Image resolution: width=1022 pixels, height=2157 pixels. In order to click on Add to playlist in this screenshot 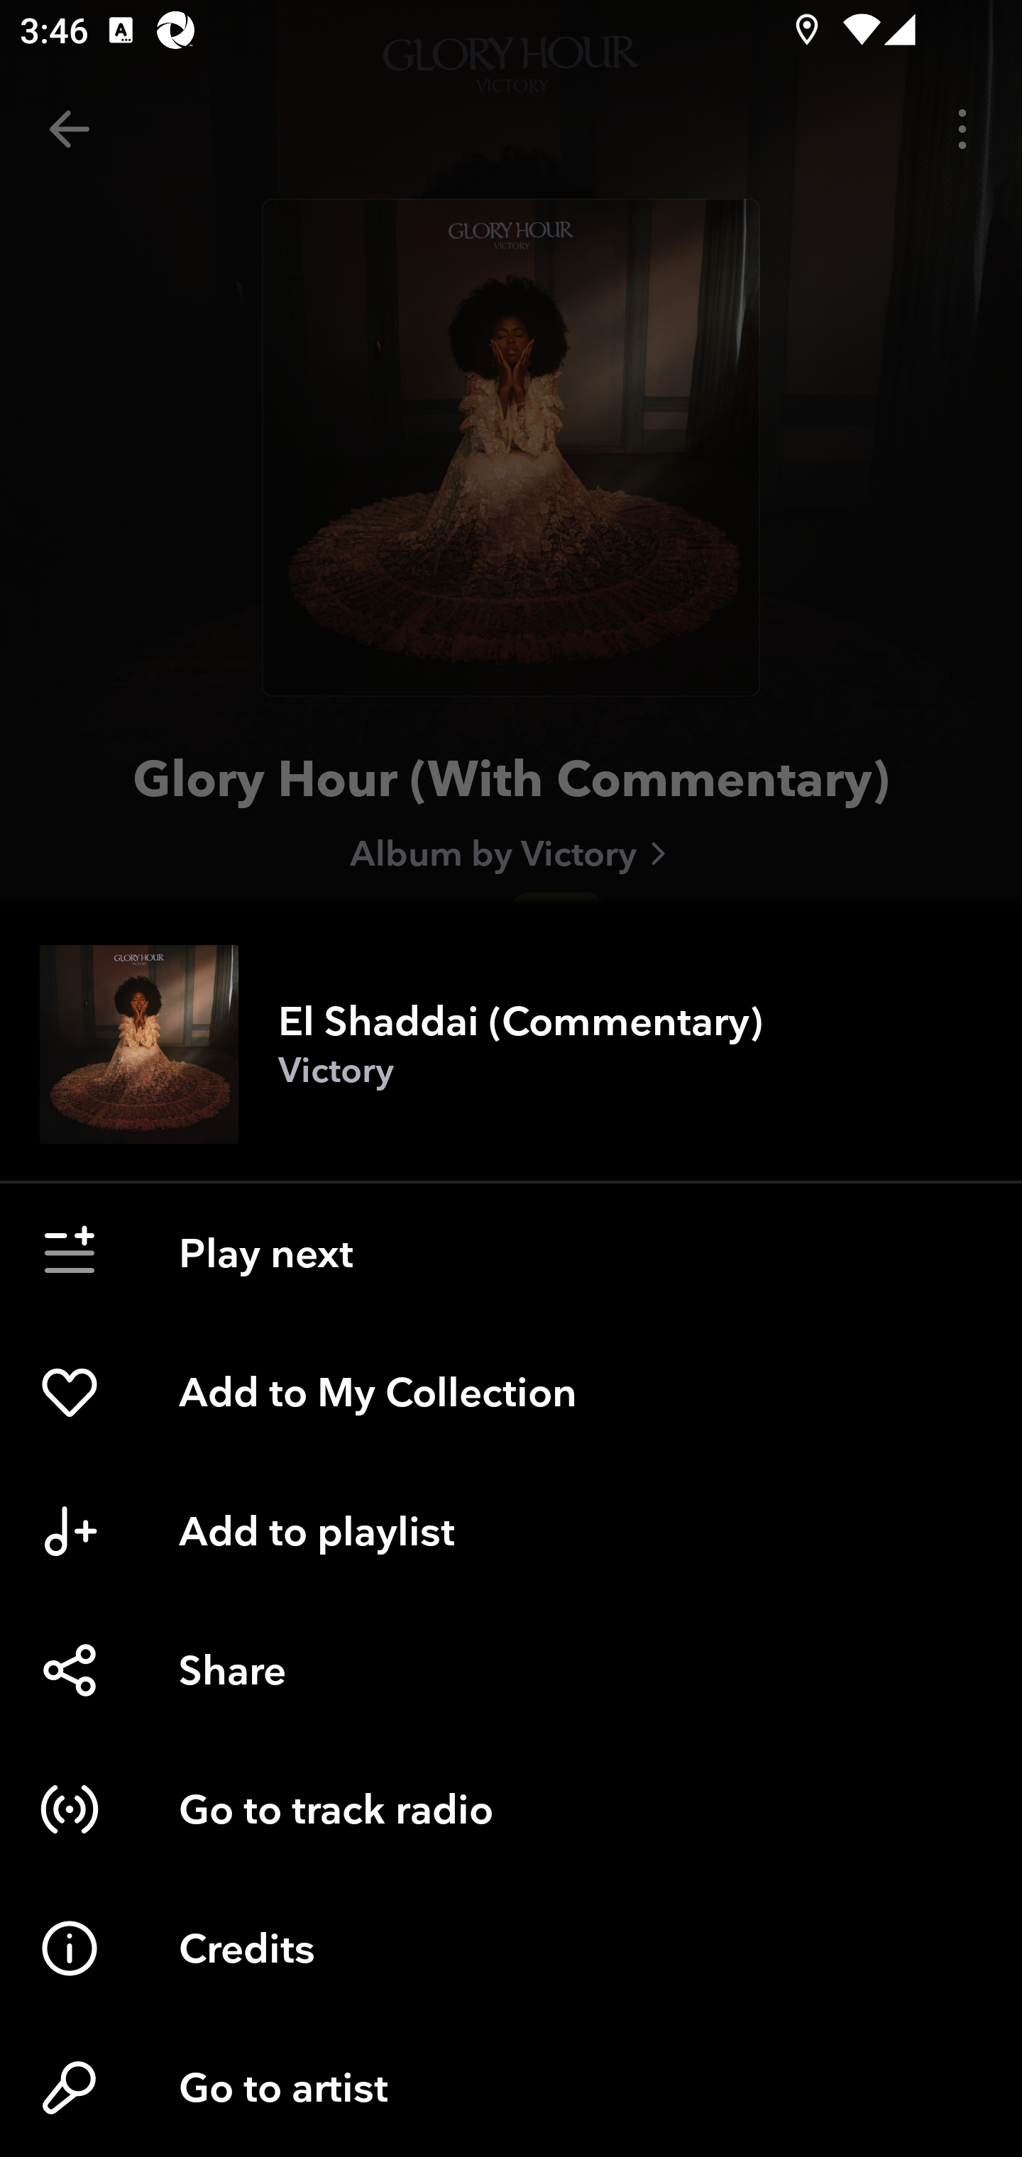, I will do `click(511, 1531)`.